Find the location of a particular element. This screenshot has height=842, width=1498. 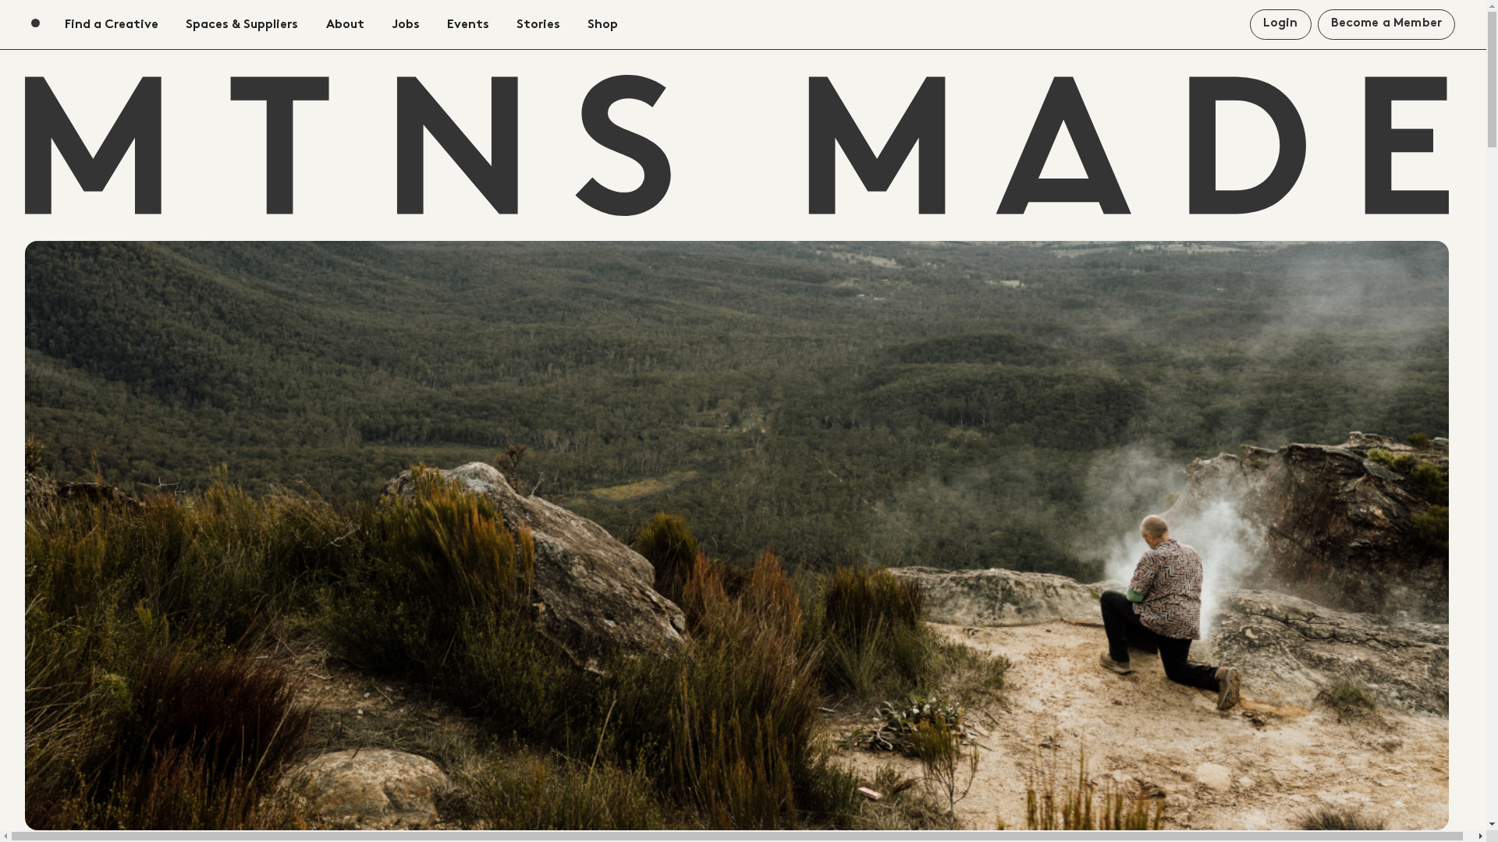

Jobs is located at coordinates (406, 24).